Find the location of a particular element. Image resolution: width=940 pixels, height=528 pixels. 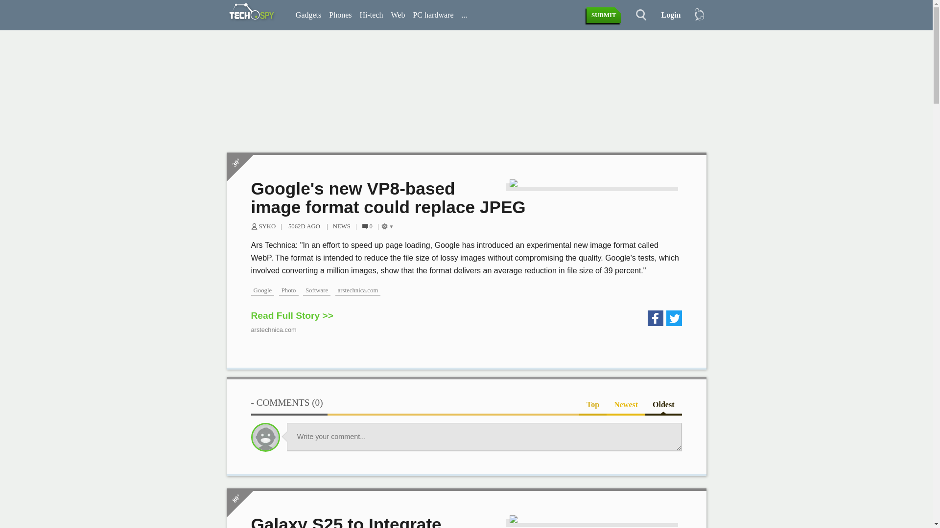

Search is located at coordinates (635, 15).